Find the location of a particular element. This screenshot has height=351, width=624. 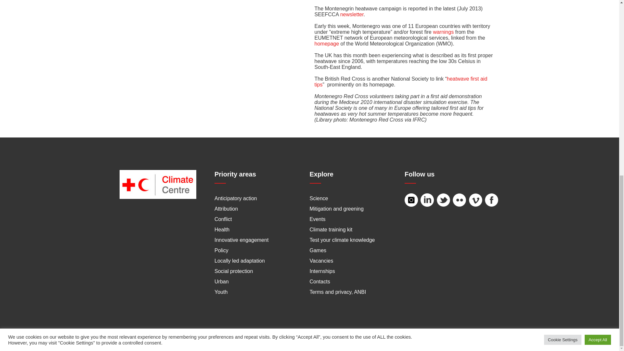

homepage is located at coordinates (327, 44).